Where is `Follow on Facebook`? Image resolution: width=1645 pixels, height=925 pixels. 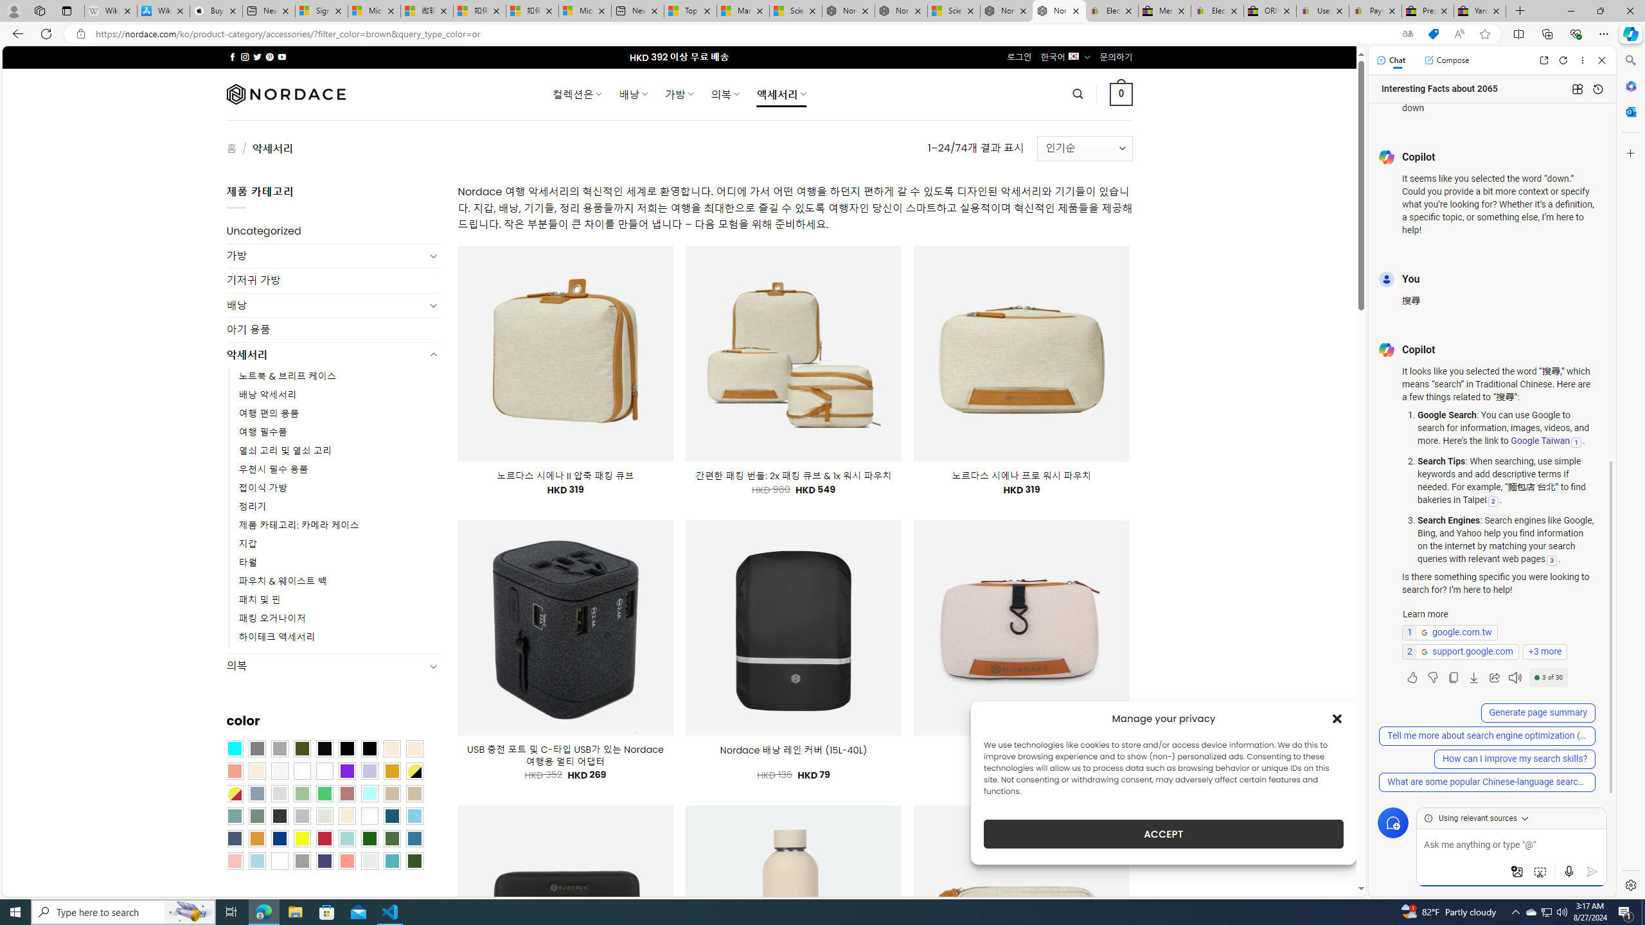 Follow on Facebook is located at coordinates (233, 57).